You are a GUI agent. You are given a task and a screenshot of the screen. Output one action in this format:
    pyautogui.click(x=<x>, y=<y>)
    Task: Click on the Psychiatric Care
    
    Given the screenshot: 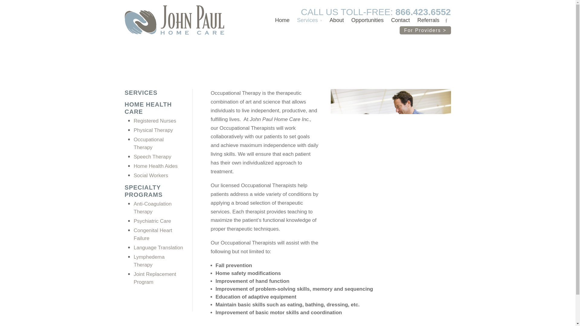 What is the action you would take?
    pyautogui.click(x=152, y=221)
    